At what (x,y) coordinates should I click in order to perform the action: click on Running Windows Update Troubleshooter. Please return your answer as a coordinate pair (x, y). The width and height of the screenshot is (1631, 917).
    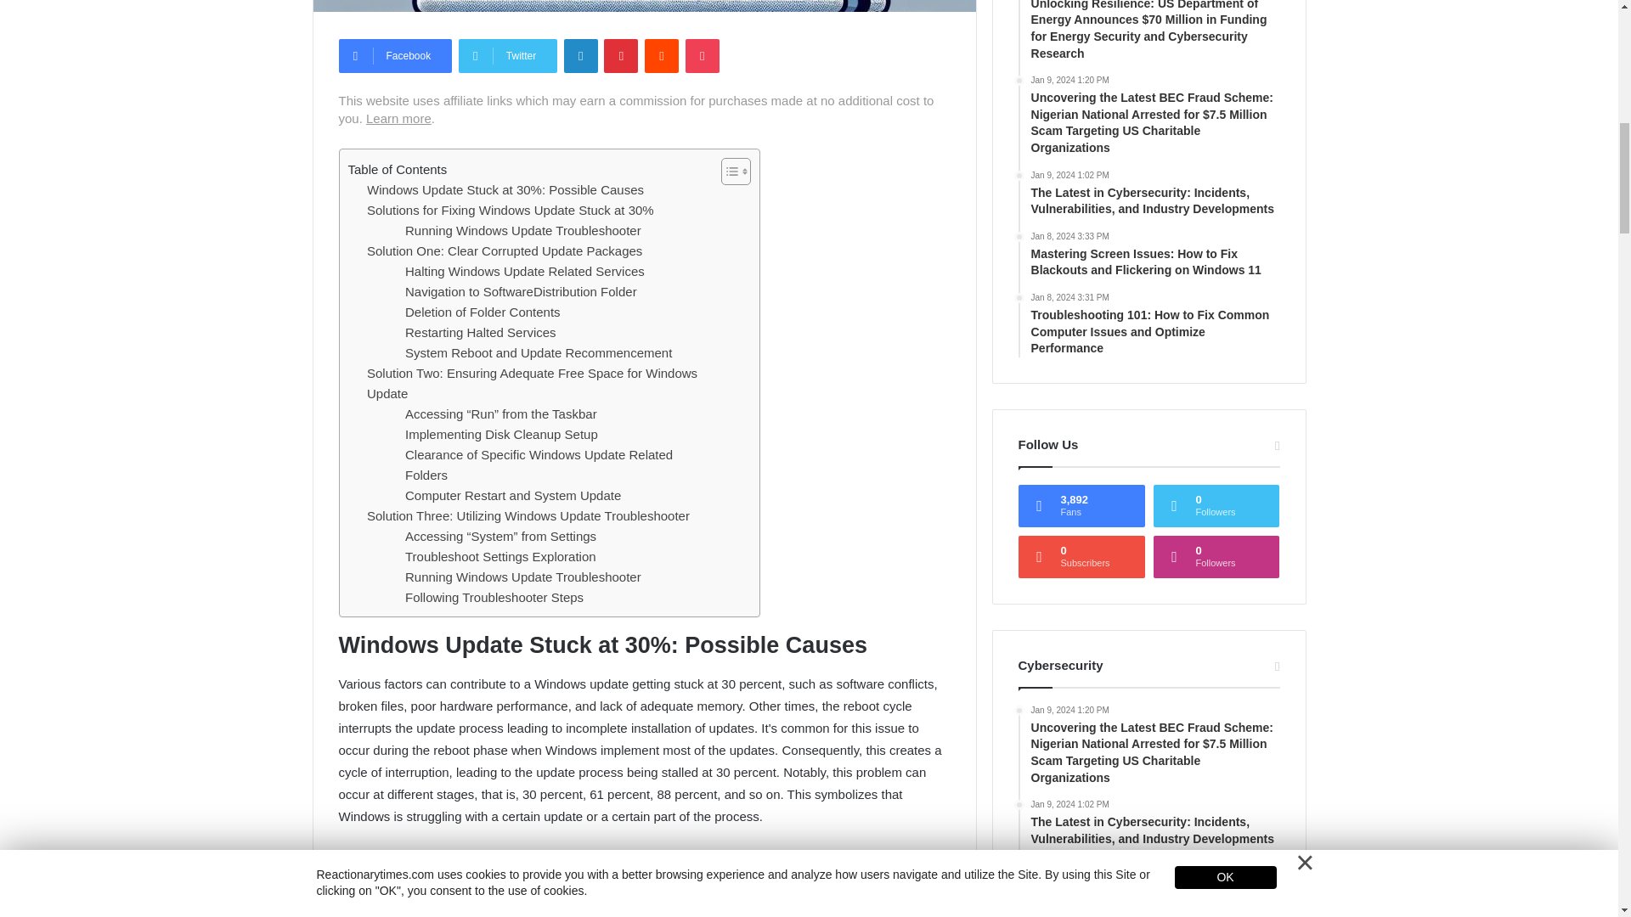
    Looking at the image, I should click on (522, 231).